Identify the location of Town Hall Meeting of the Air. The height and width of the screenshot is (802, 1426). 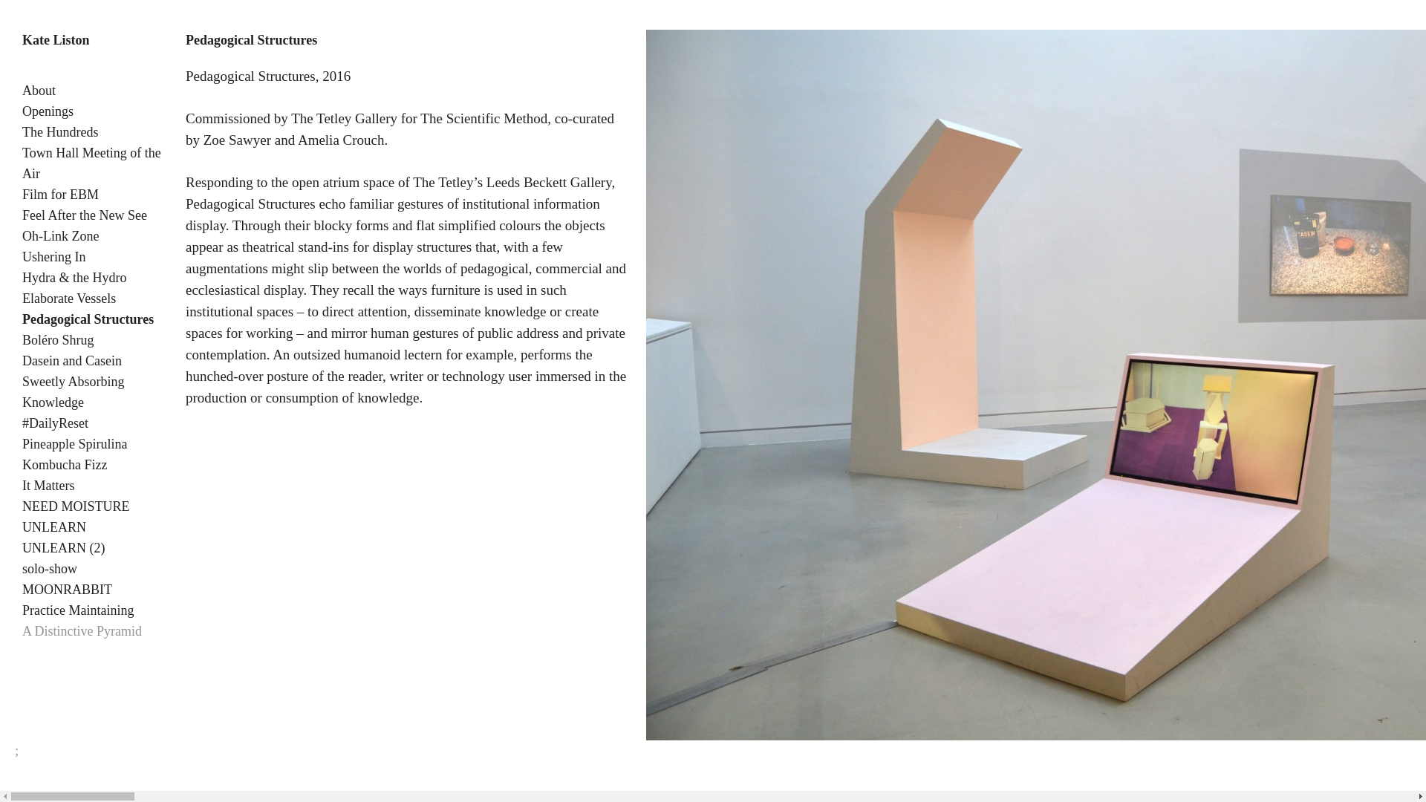
(91, 163).